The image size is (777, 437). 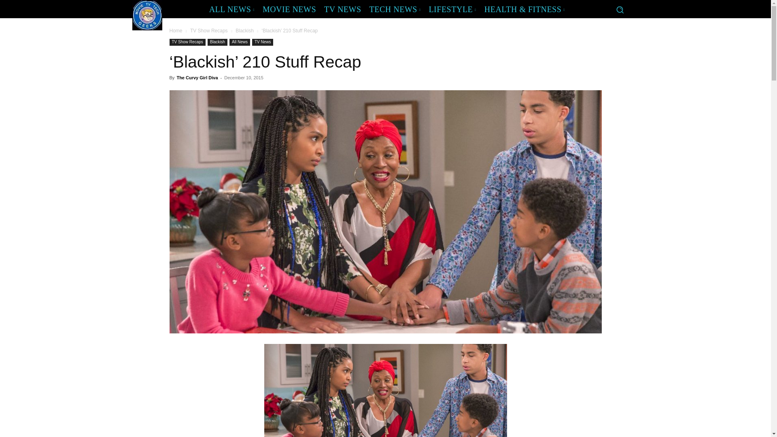 I want to click on TV Show Recaps, so click(x=187, y=42).